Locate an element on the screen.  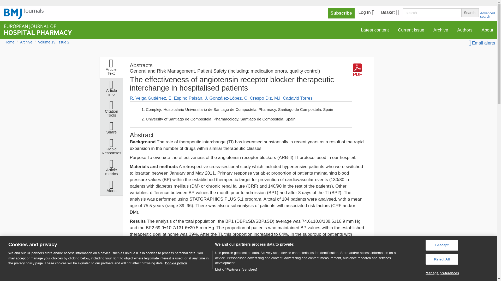
Latest content is located at coordinates (375, 30).